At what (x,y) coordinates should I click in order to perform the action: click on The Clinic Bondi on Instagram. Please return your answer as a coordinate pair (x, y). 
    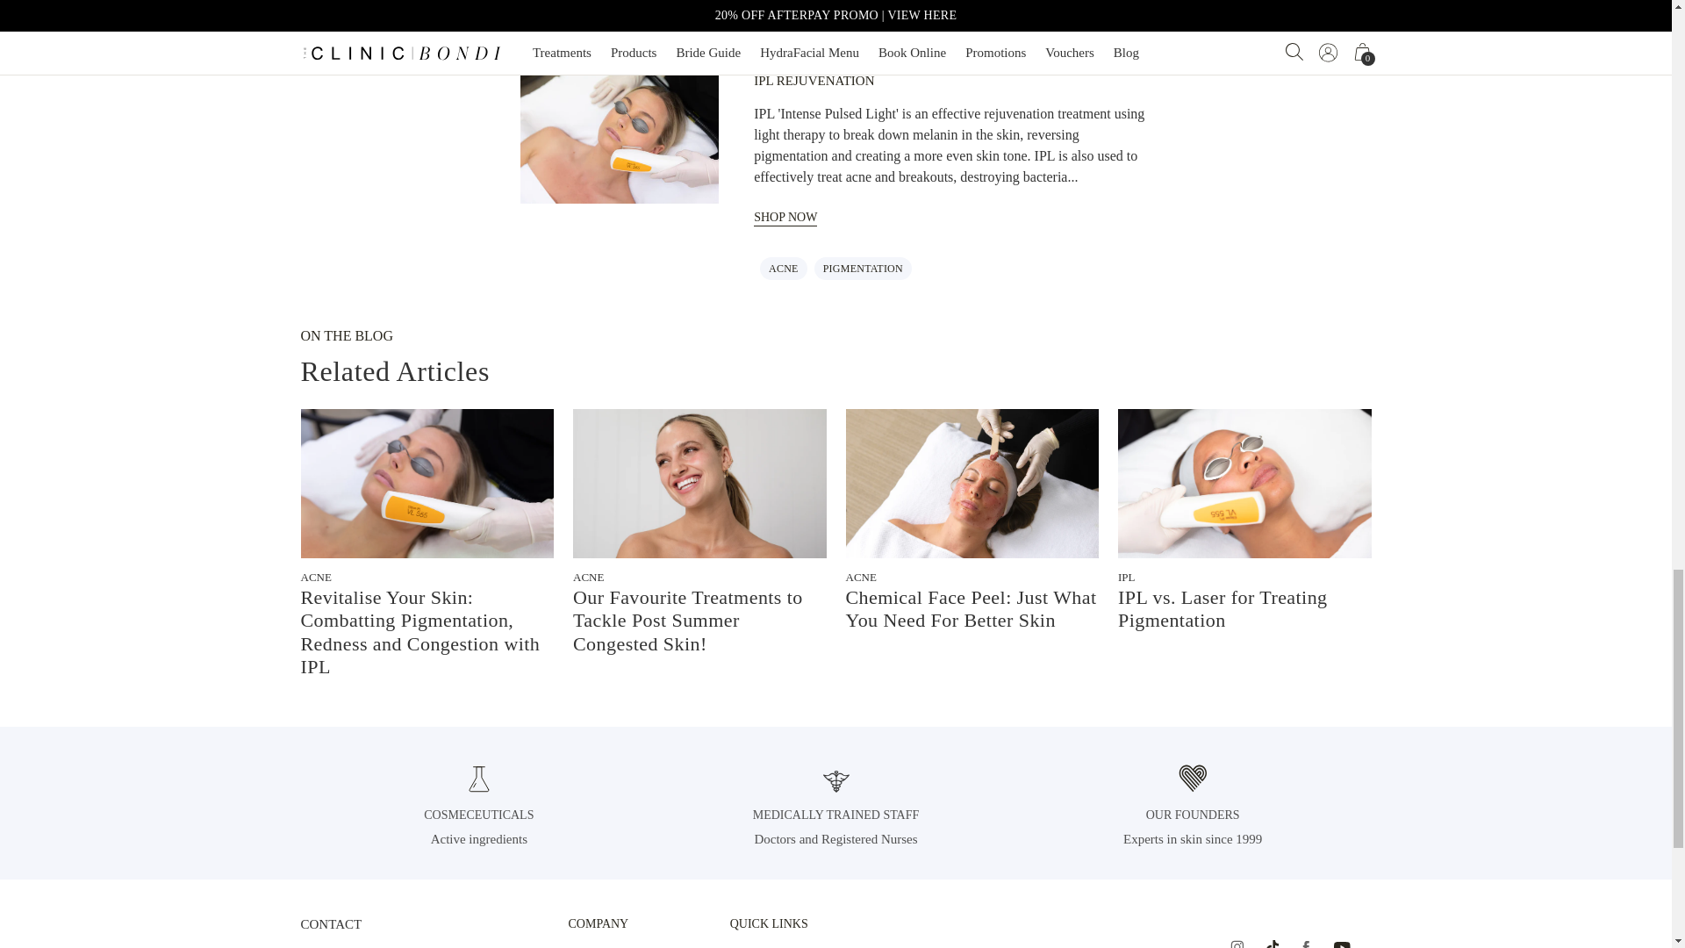
    Looking at the image, I should click on (1236, 944).